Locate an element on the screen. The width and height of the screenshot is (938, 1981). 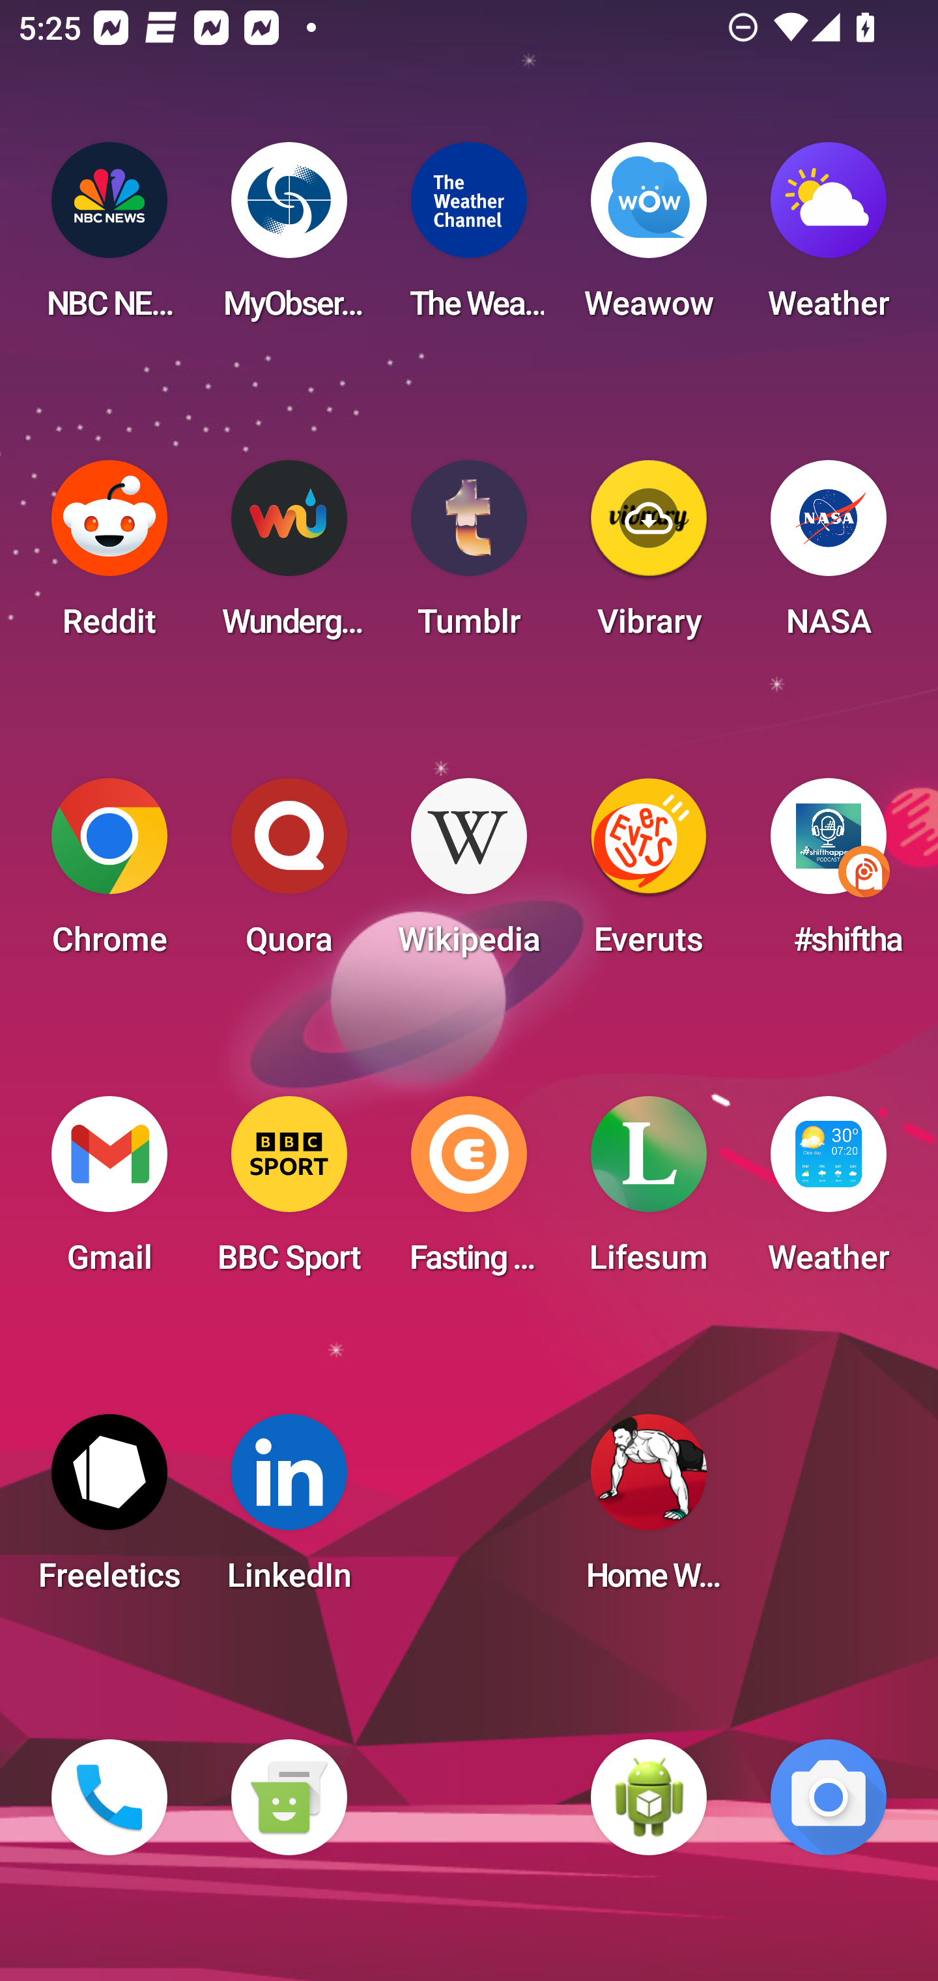
Fasting Coach is located at coordinates (469, 1193).